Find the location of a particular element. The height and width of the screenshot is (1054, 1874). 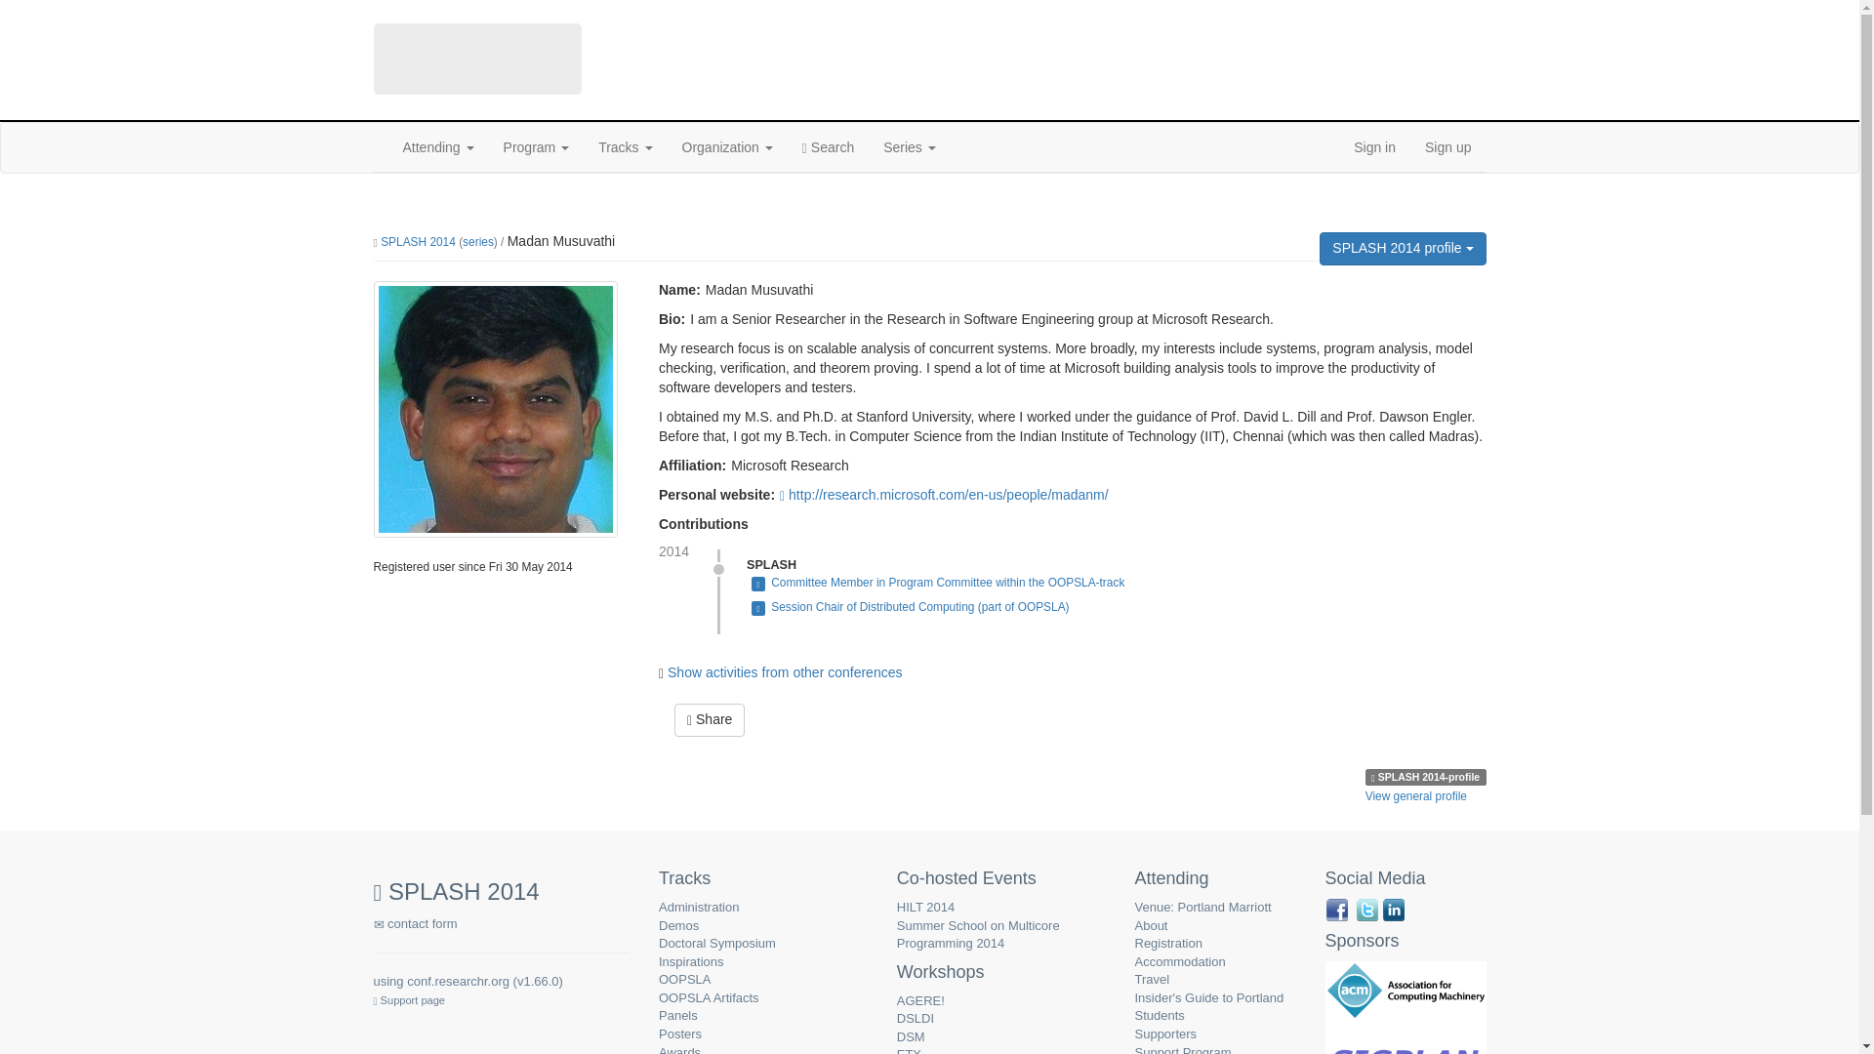

Portland, Oregon, United States is located at coordinates (656, 107).